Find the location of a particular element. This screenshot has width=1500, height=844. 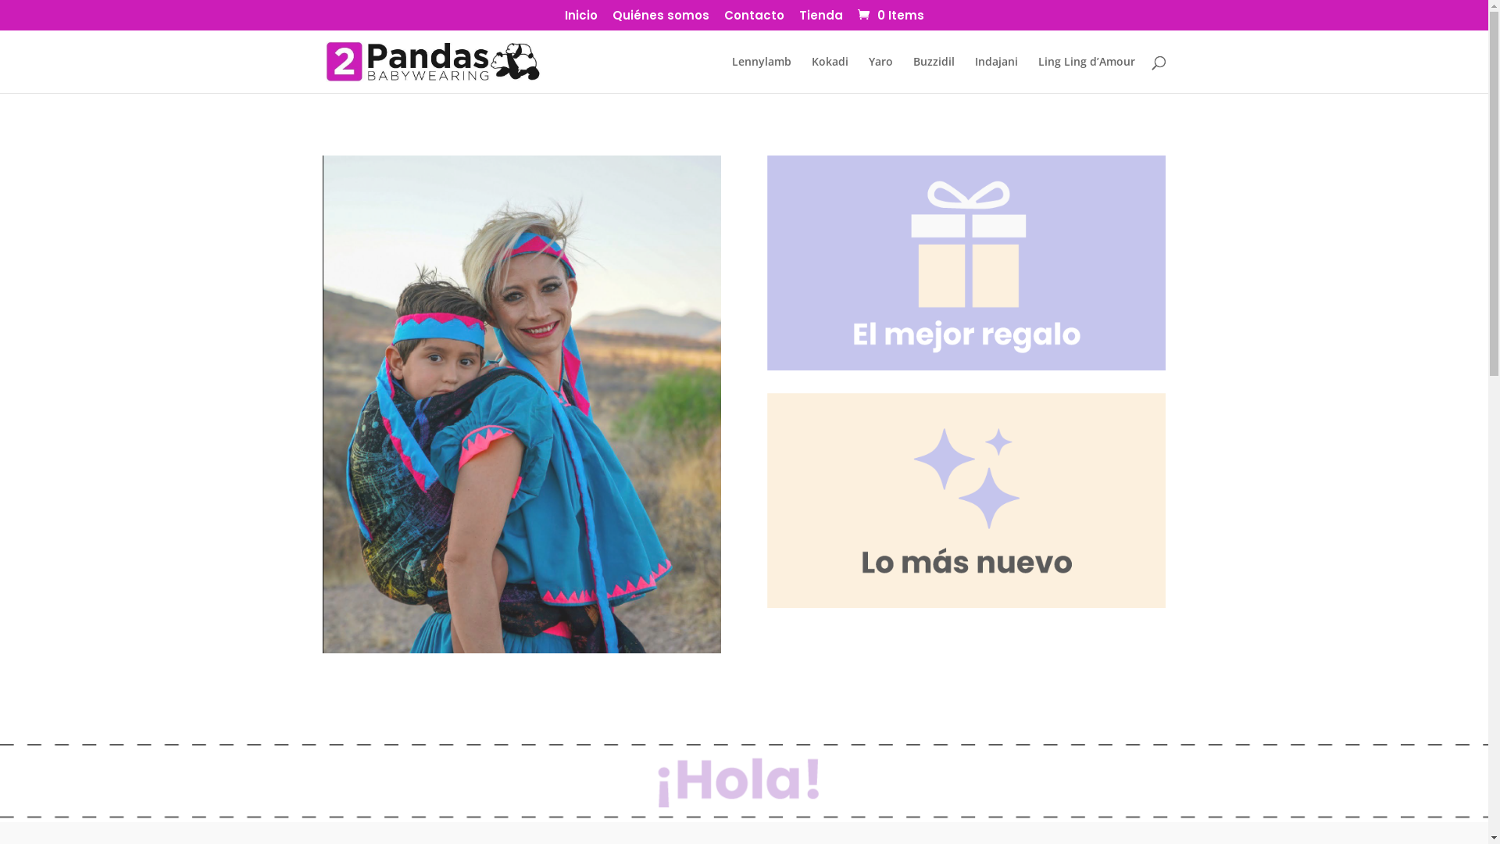

Yaro is located at coordinates (881, 75).